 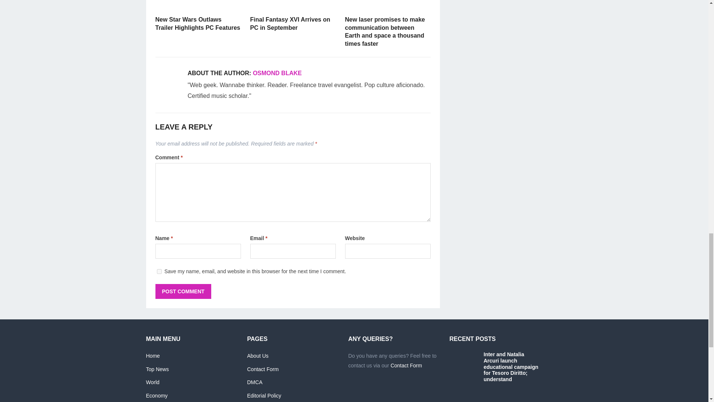 What do you see at coordinates (183, 291) in the screenshot?
I see `Post Comment` at bounding box center [183, 291].